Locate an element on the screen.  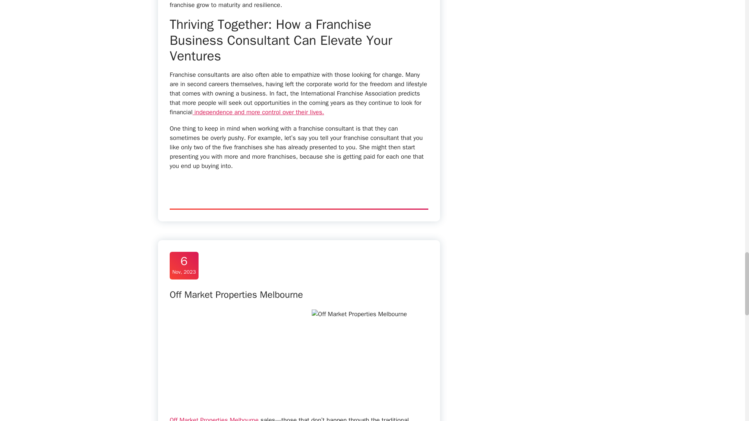
Off Market Properties Melbourne is located at coordinates (236, 295).